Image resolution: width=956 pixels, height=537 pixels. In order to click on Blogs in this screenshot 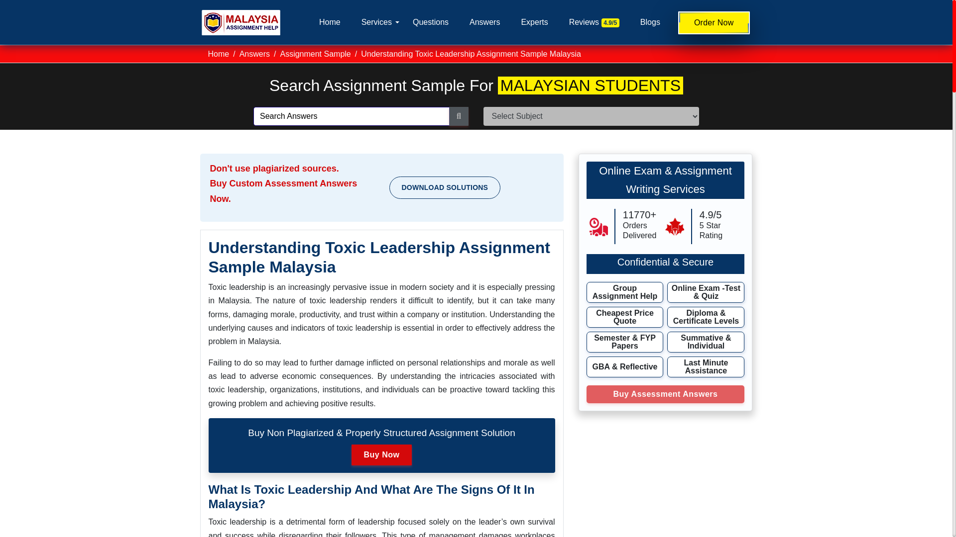, I will do `click(650, 22)`.